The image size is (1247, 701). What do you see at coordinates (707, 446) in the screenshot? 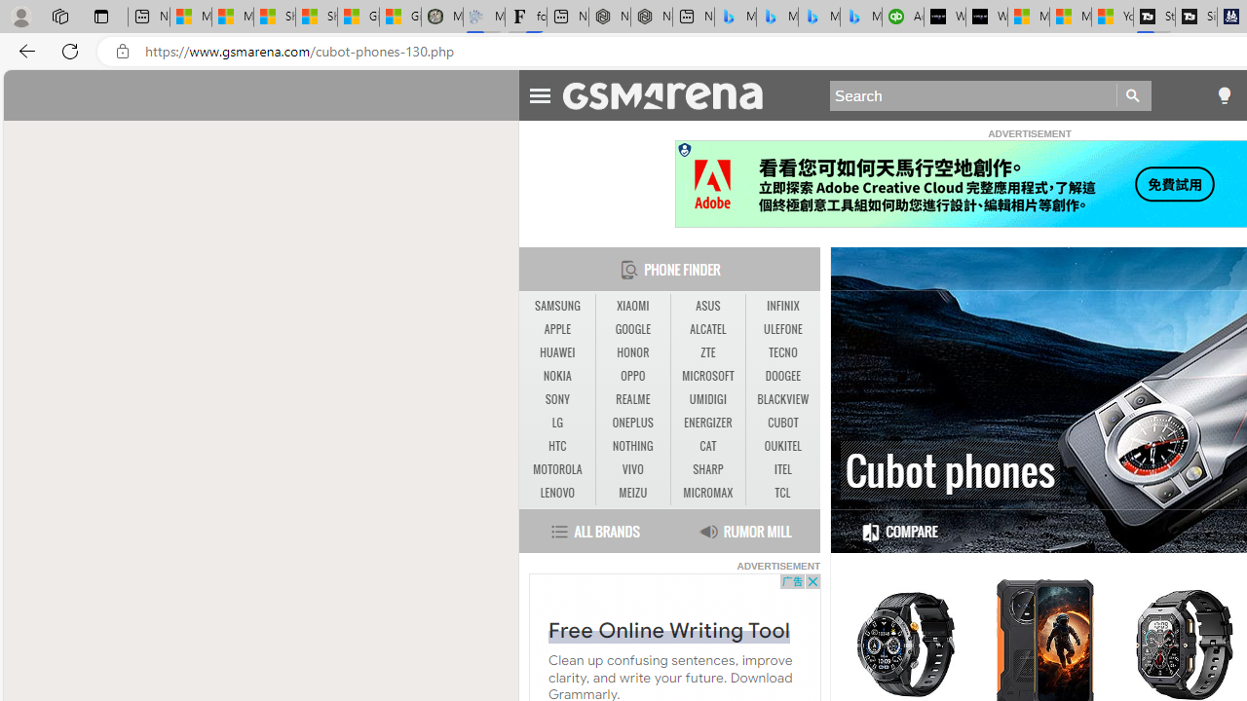
I see `CAT` at bounding box center [707, 446].